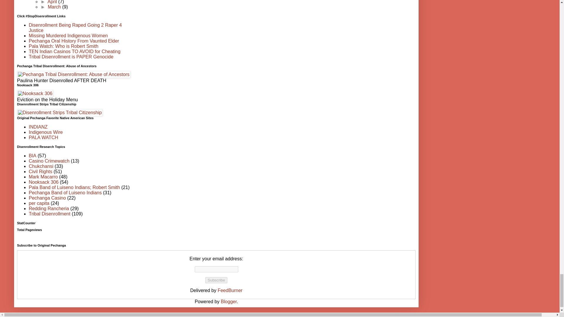 The width and height of the screenshot is (564, 317). Describe the element at coordinates (216, 280) in the screenshot. I see `Subscribe` at that location.